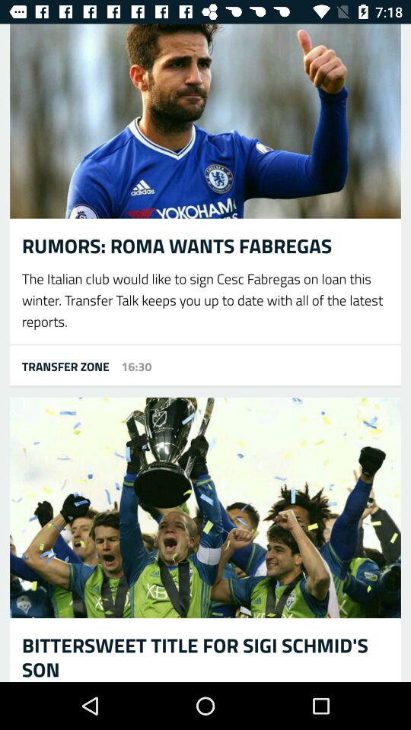  Describe the element at coordinates (59, 366) in the screenshot. I see `launch the item next to 16:30 icon` at that location.